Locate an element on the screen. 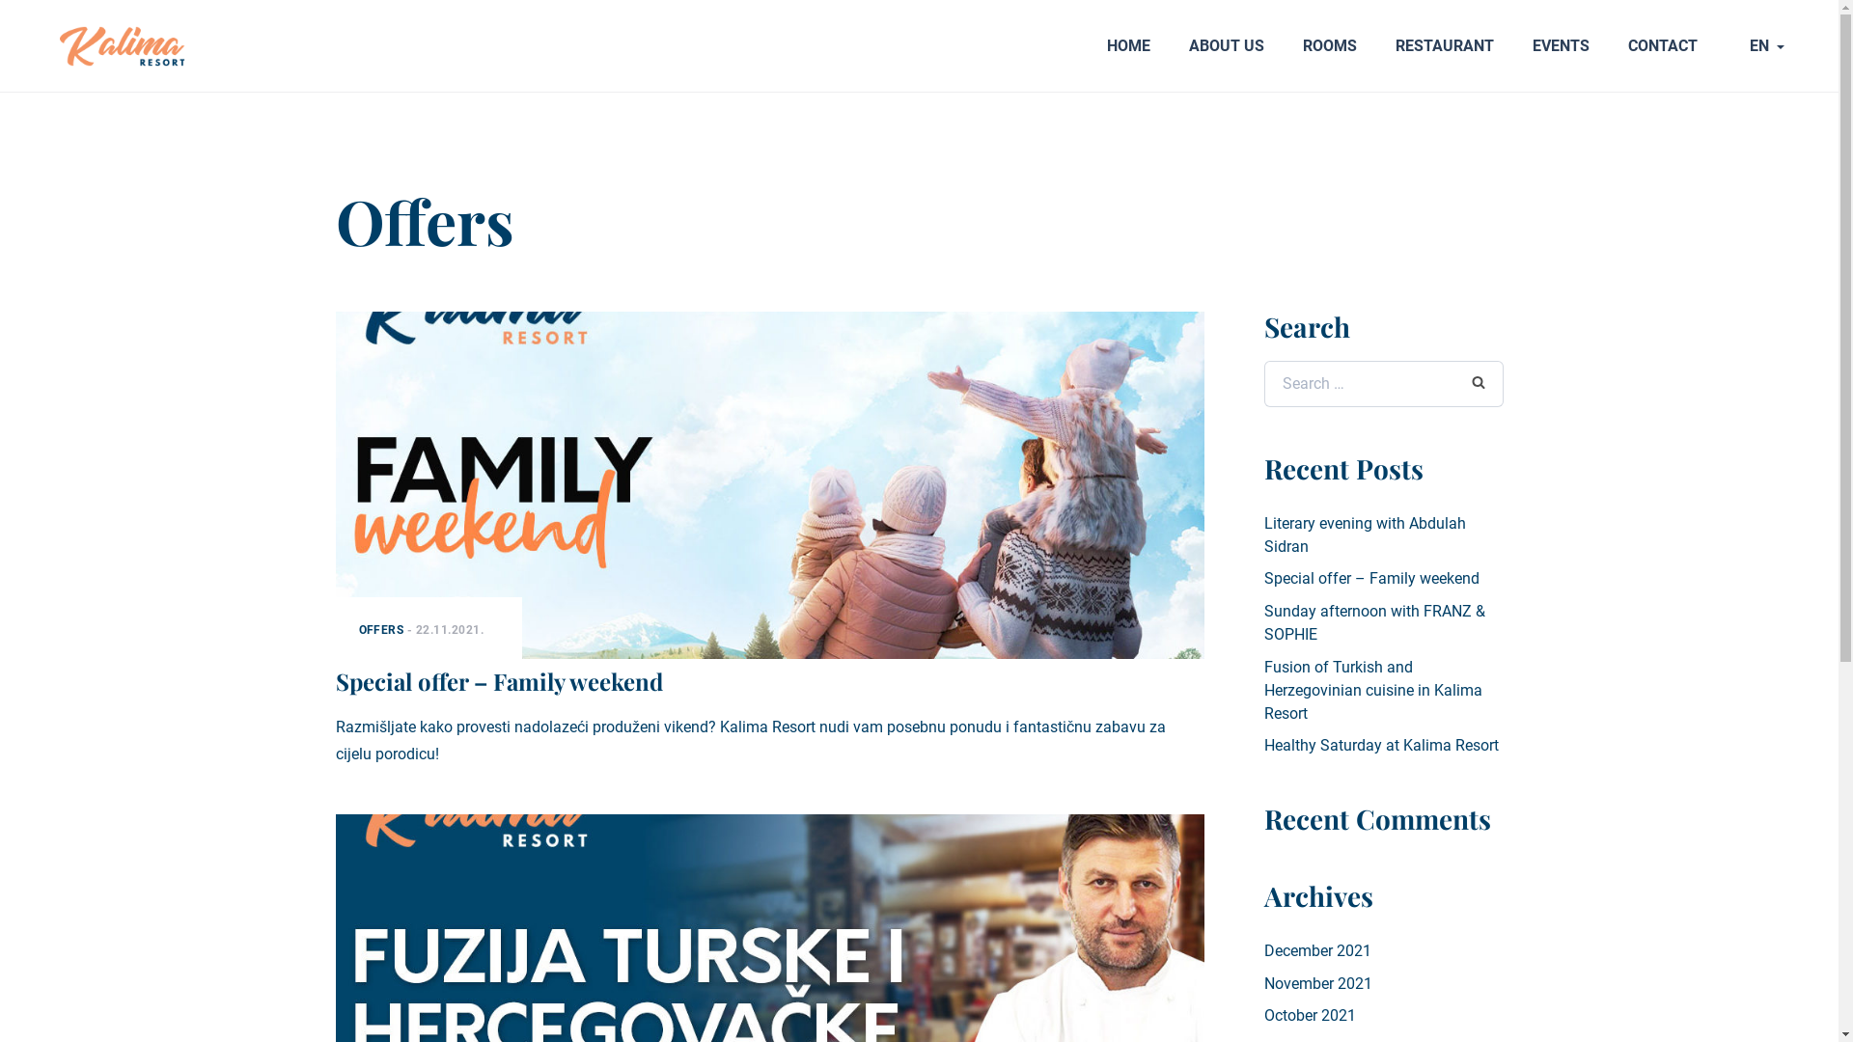  ROOMS is located at coordinates (1330, 46).